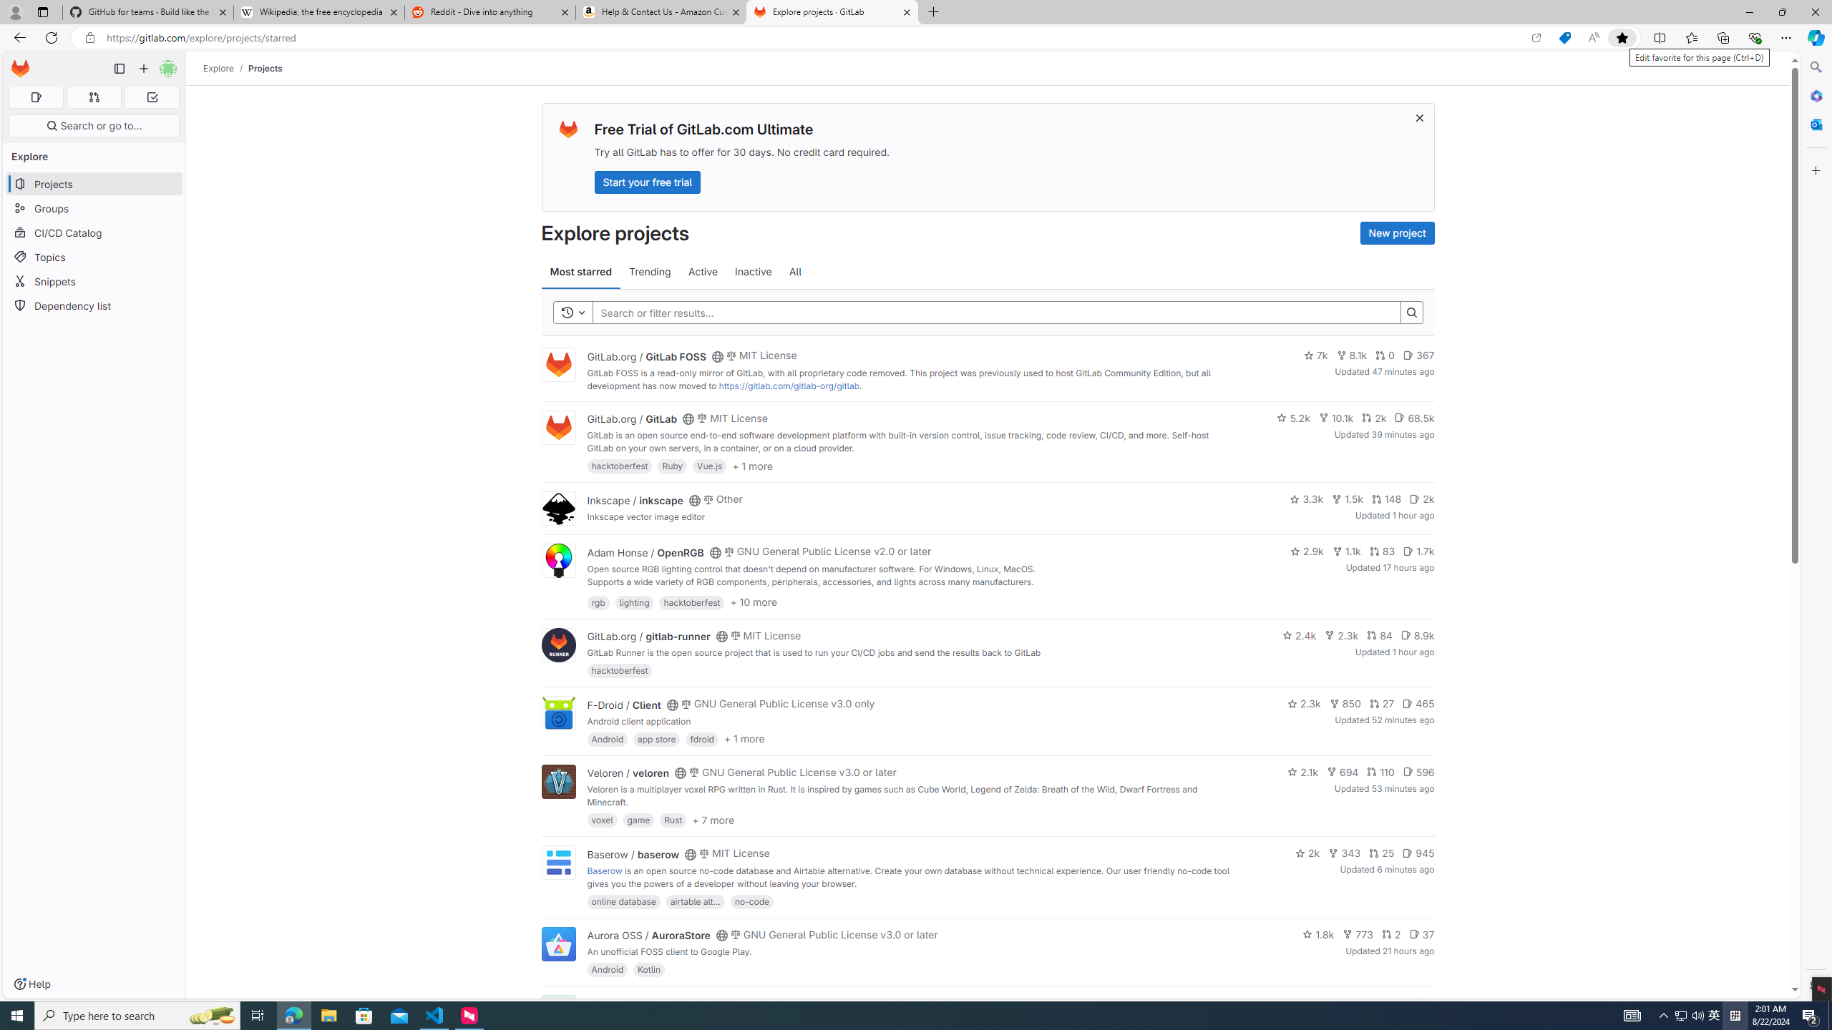 This screenshot has width=1832, height=1030. Describe the element at coordinates (1347, 499) in the screenshot. I see `1.5k` at that location.